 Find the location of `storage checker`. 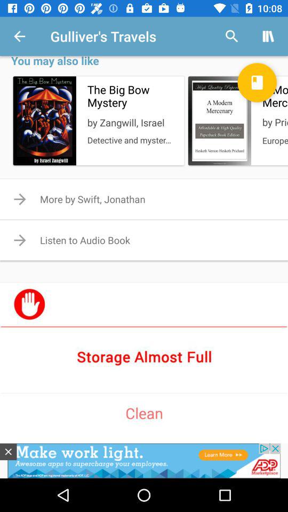

storage checker is located at coordinates (144, 356).